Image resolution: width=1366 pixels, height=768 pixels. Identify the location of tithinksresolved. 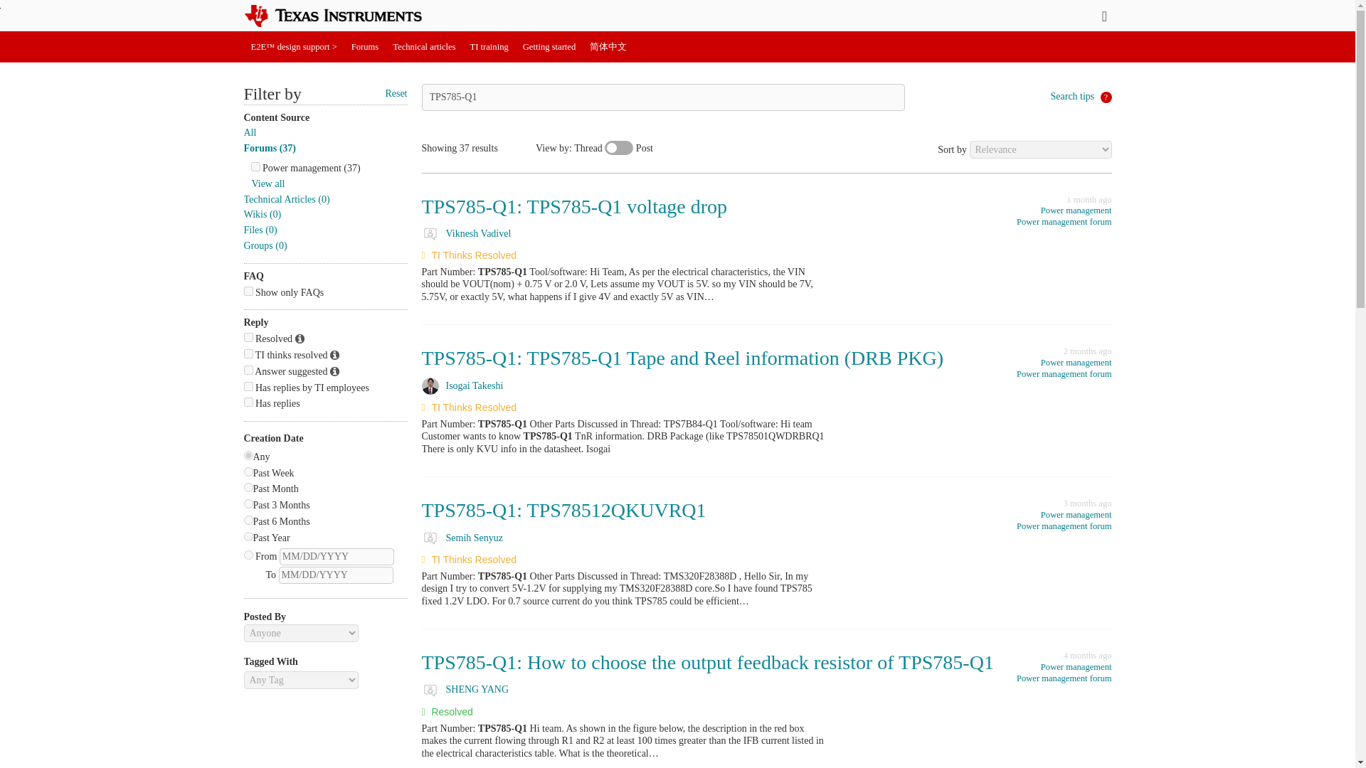
(248, 354).